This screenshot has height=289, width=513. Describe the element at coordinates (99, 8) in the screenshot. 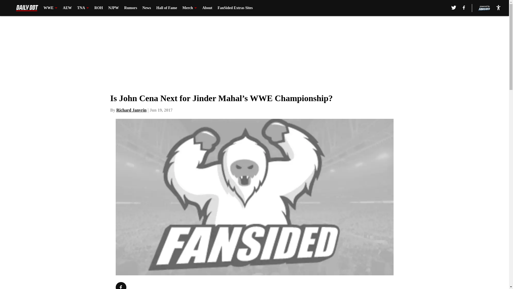

I see `ROH` at that location.